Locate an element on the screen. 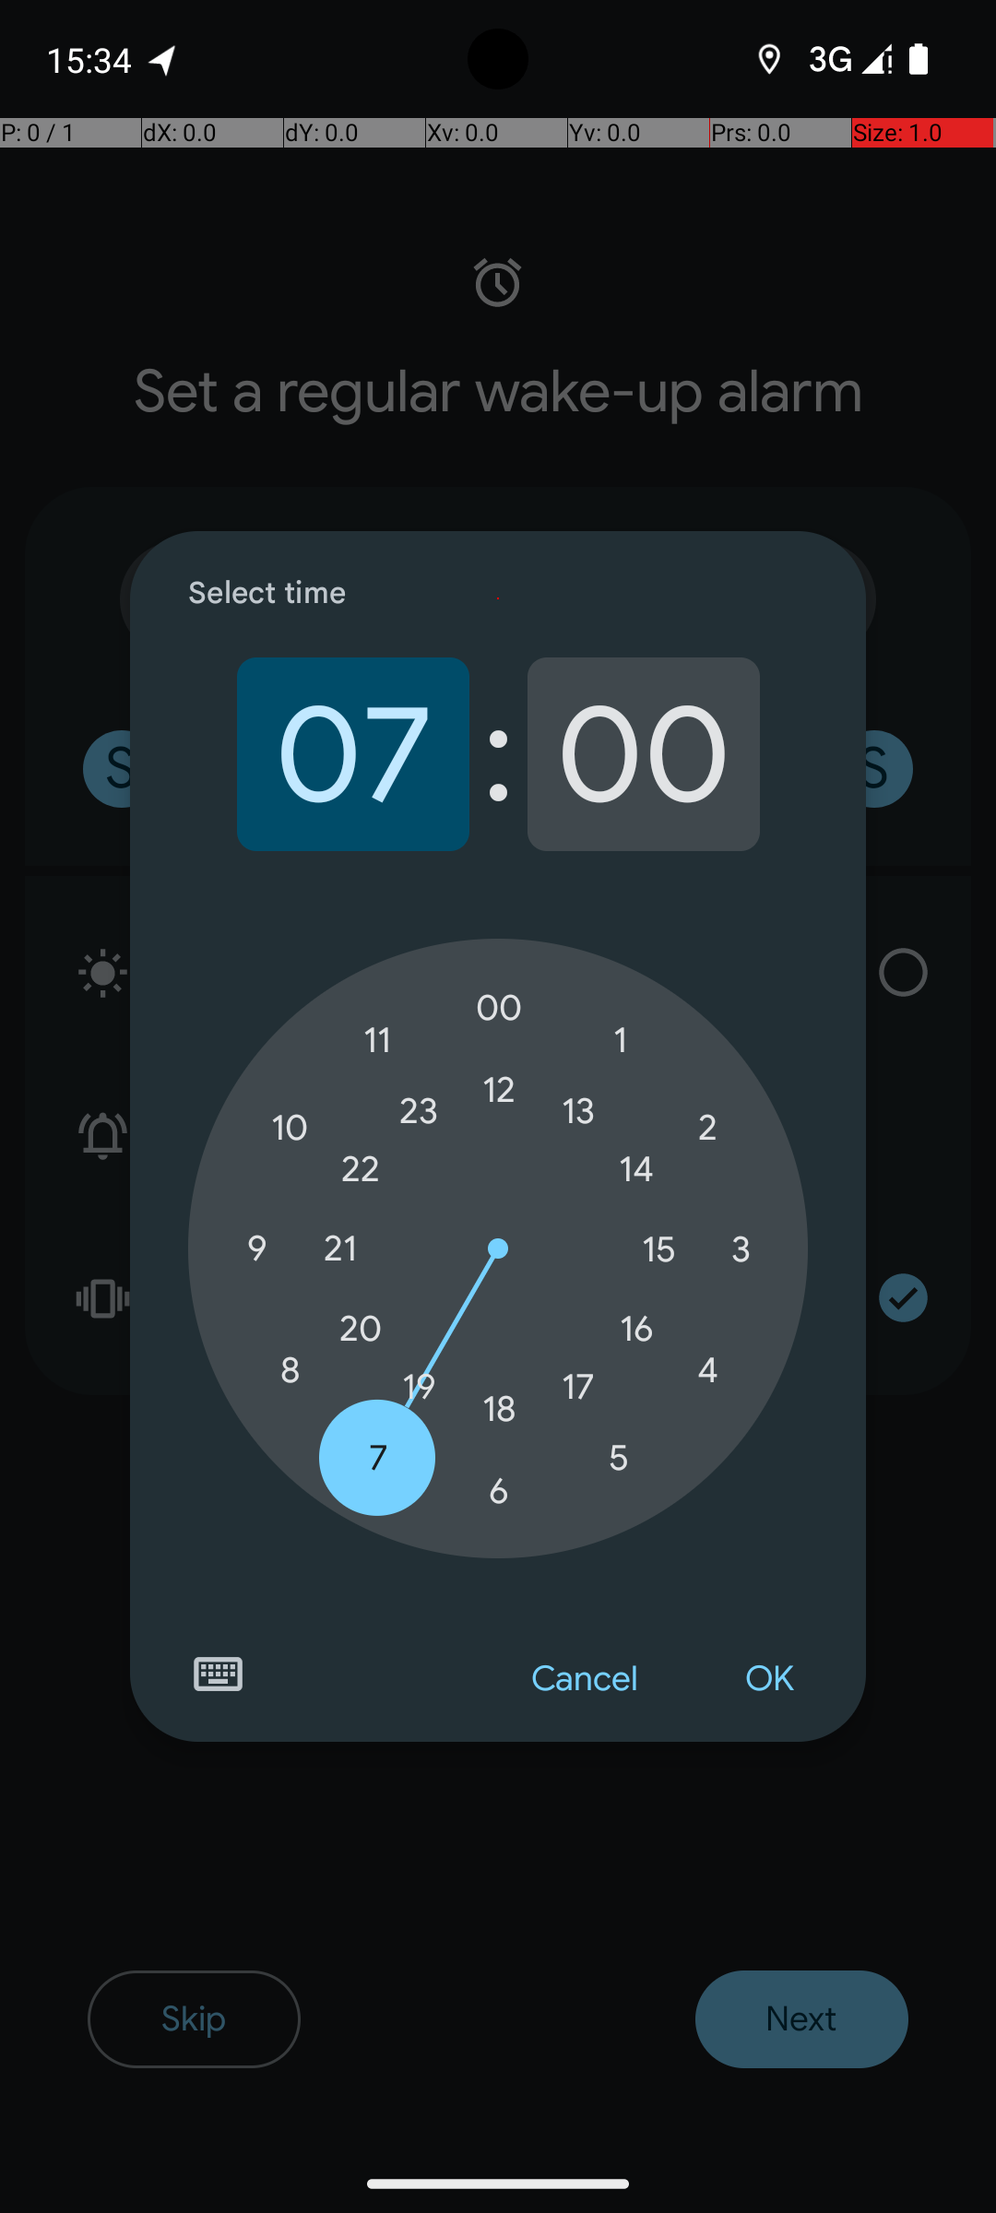 This screenshot has width=996, height=2213. 18 is located at coordinates (499, 1409).